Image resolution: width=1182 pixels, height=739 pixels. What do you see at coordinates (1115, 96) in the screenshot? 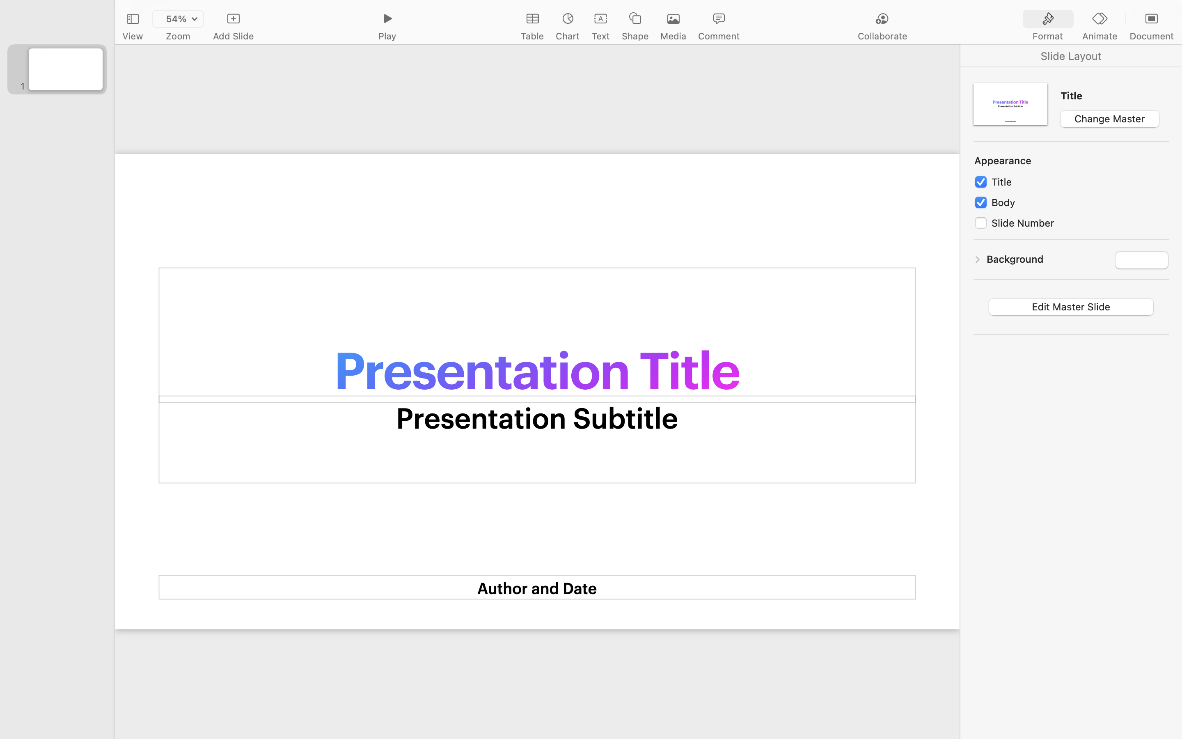
I see `Title` at bounding box center [1115, 96].